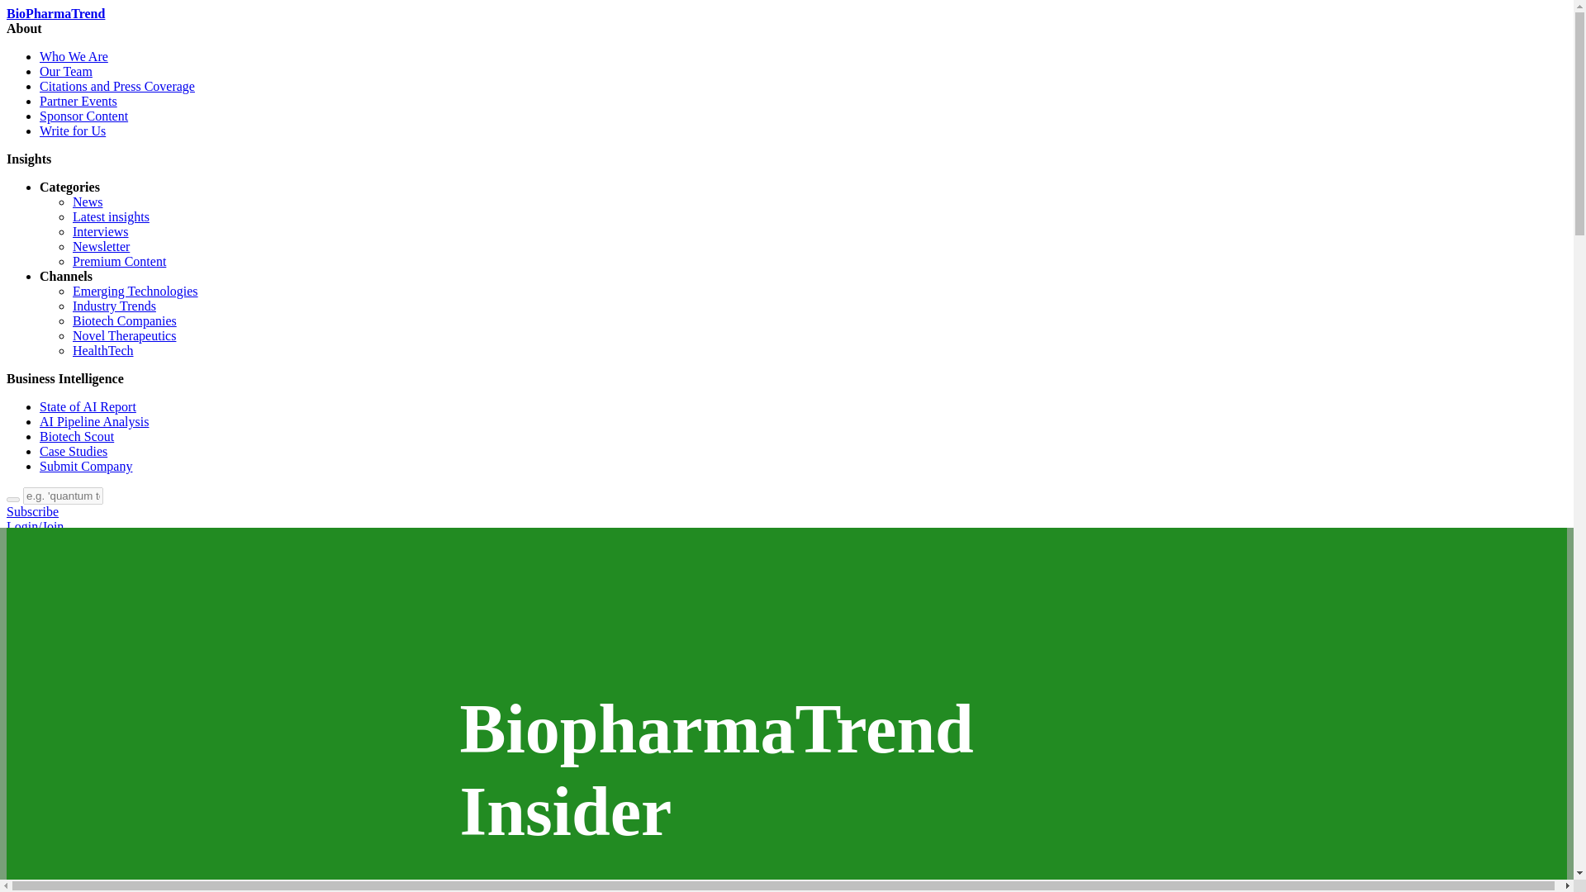 This screenshot has width=1586, height=892. I want to click on Interviews, so click(101, 231).